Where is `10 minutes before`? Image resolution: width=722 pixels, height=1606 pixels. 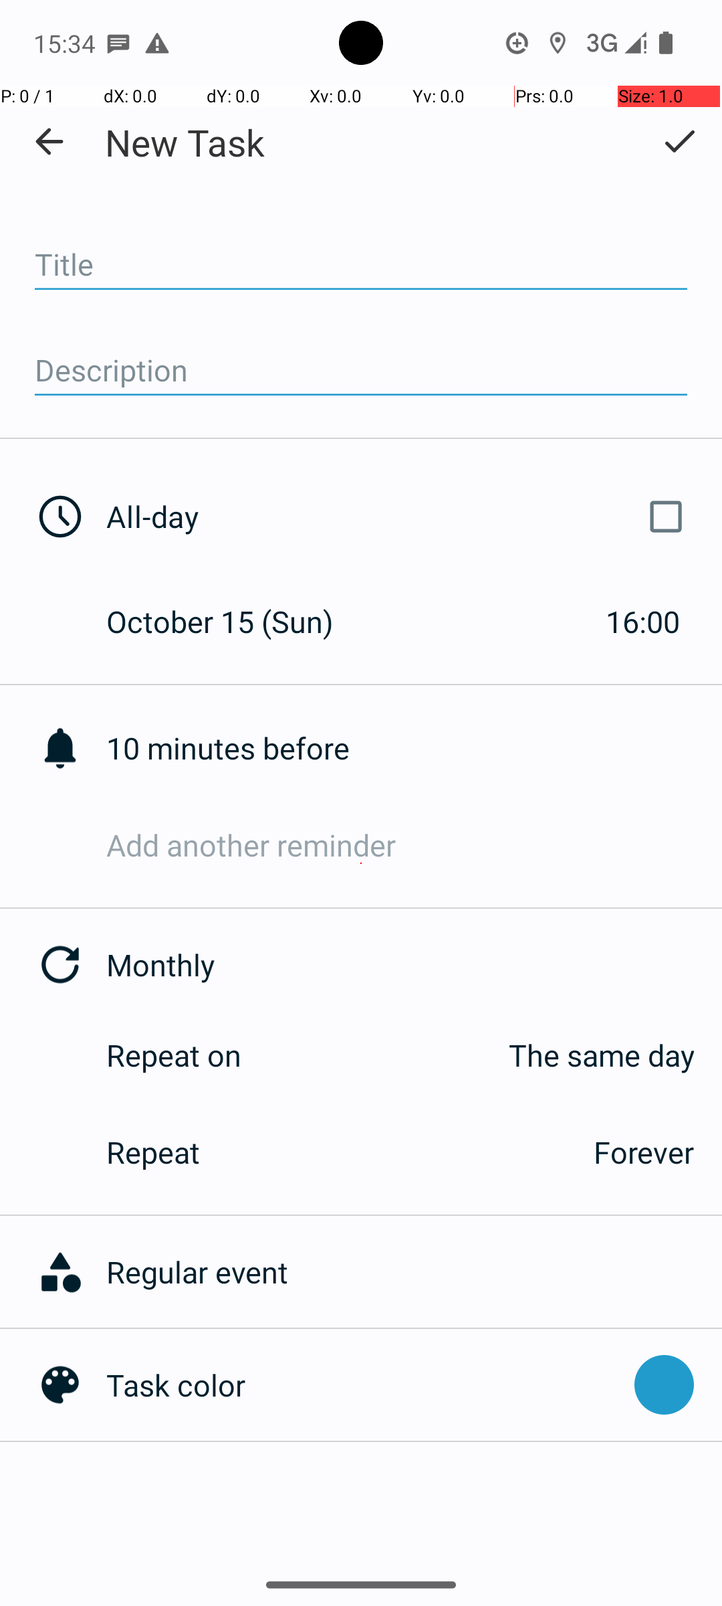 10 minutes before is located at coordinates (414, 748).